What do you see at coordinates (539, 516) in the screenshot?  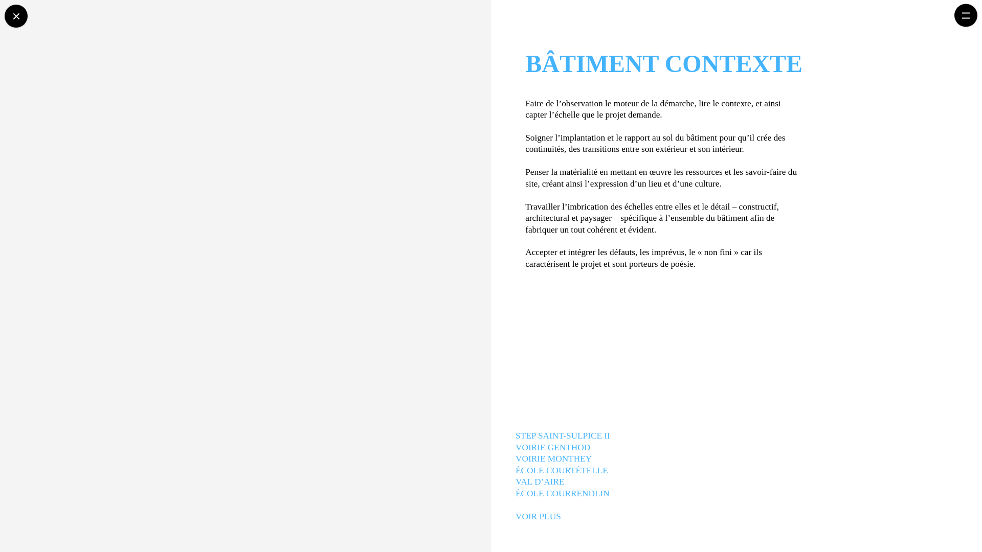 I see `VOIR PLUS` at bounding box center [539, 516].